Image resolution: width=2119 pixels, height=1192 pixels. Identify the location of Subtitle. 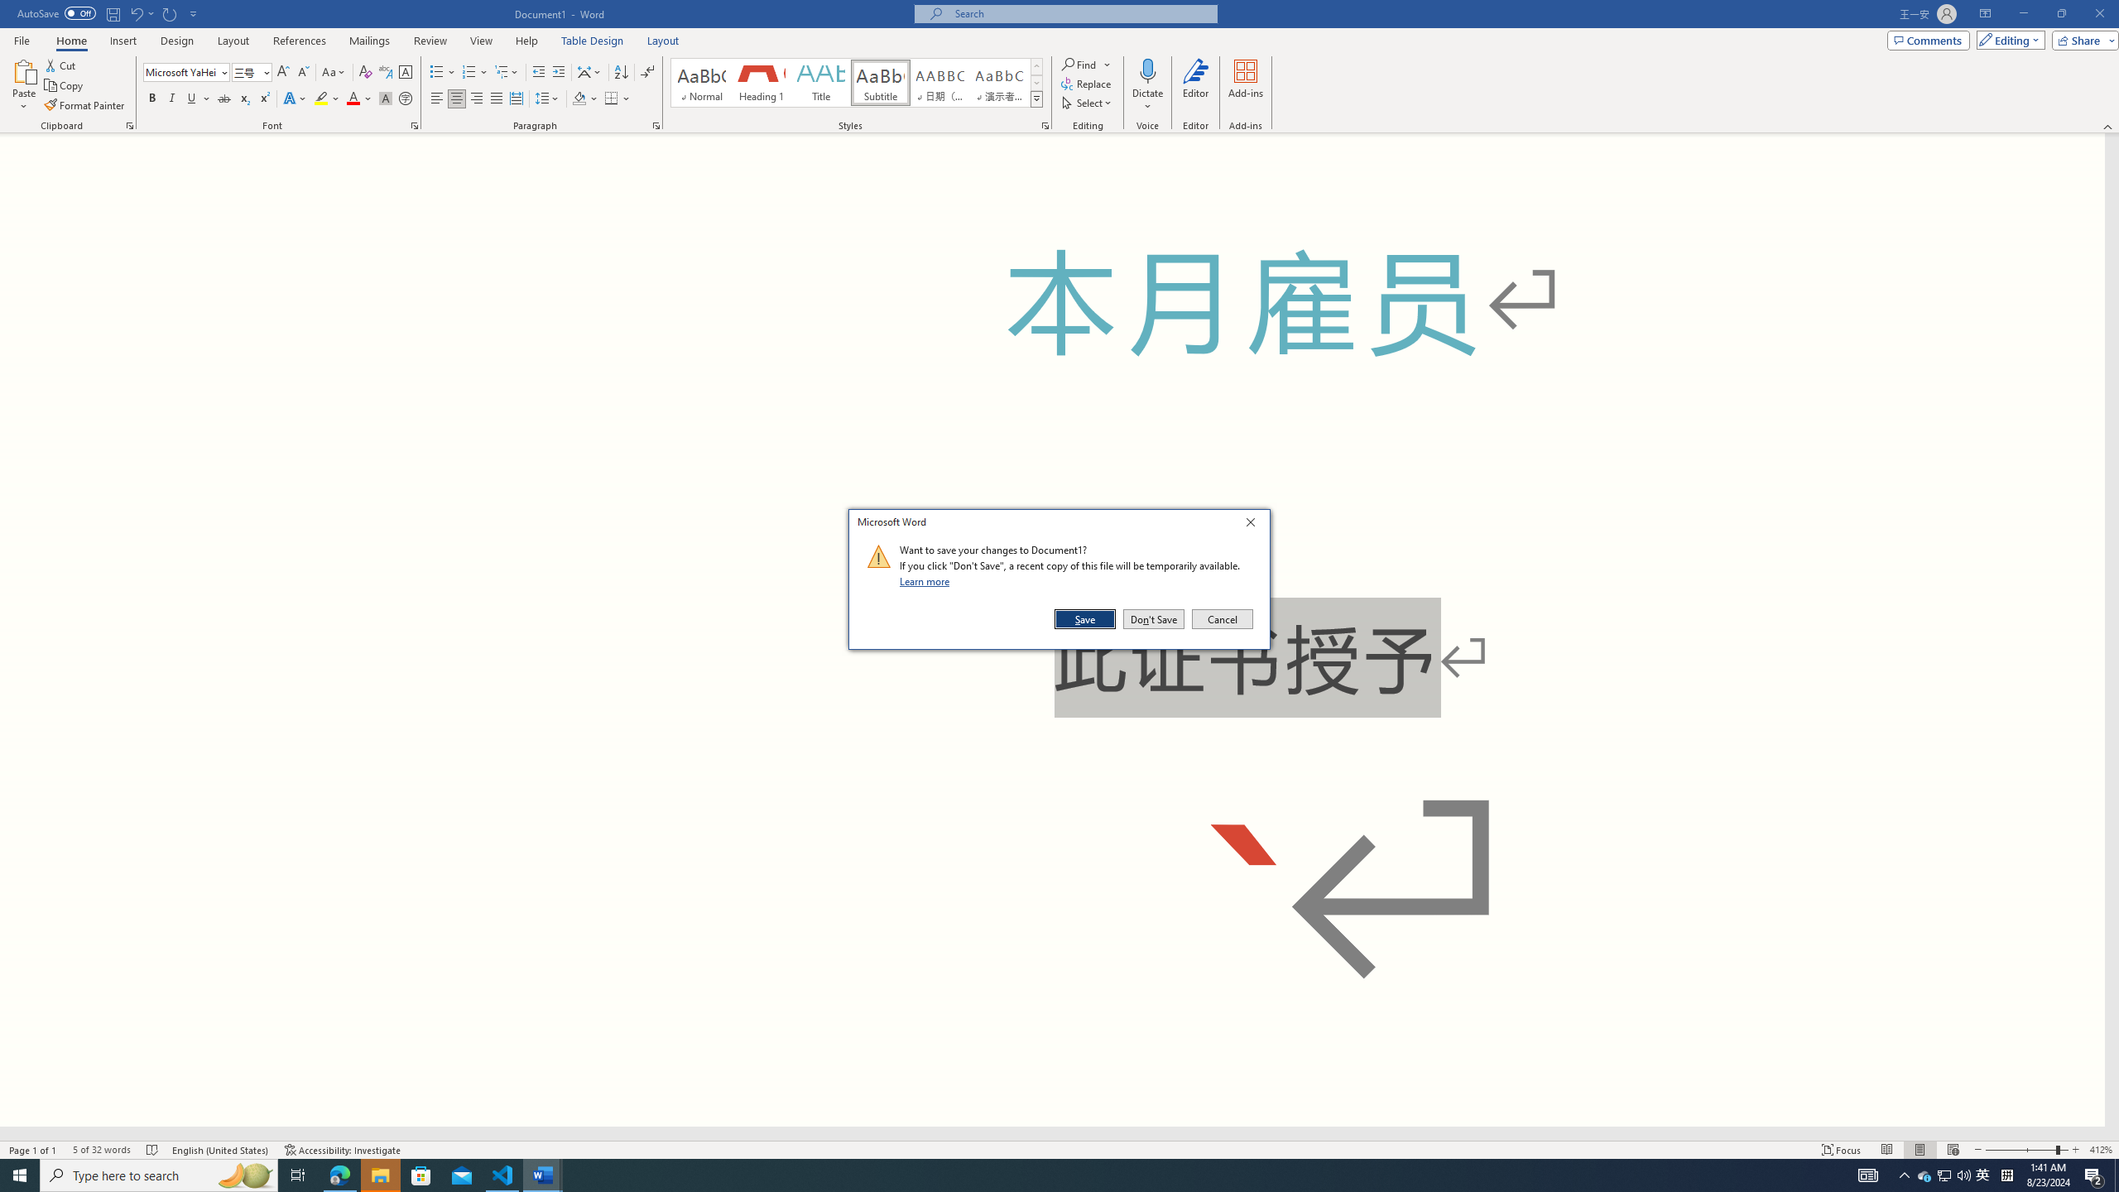
(1944, 1175).